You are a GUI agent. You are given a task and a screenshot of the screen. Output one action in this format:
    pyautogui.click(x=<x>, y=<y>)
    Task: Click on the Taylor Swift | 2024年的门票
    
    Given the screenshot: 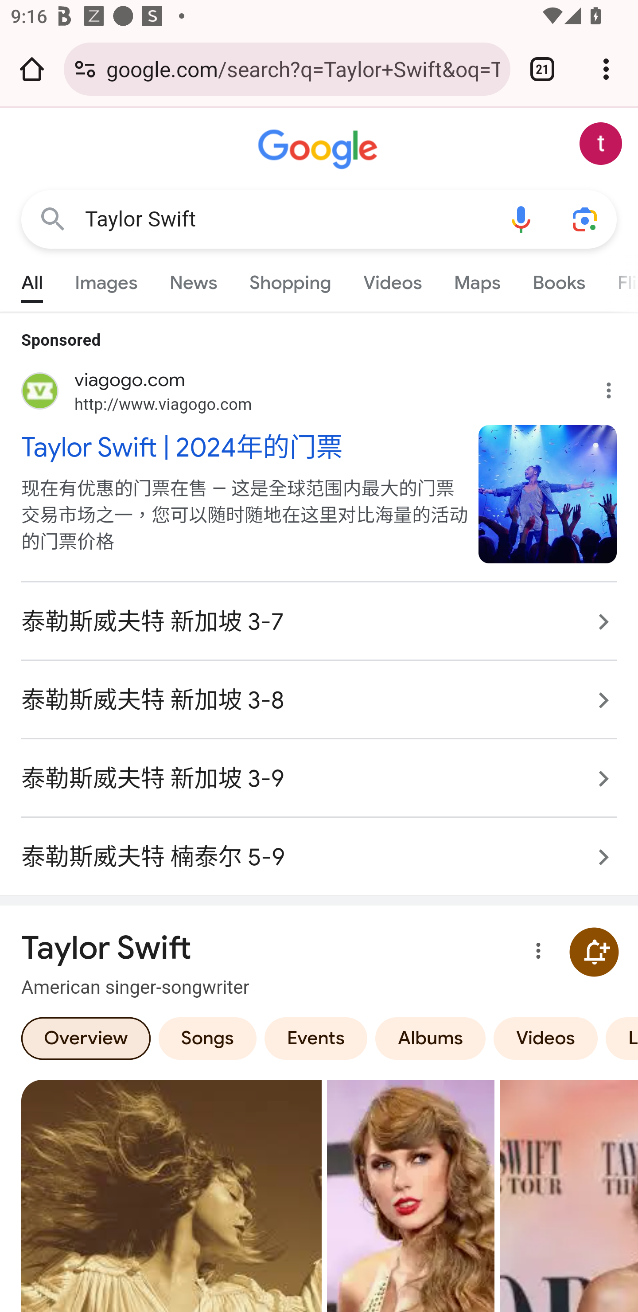 What is the action you would take?
    pyautogui.click(x=242, y=446)
    